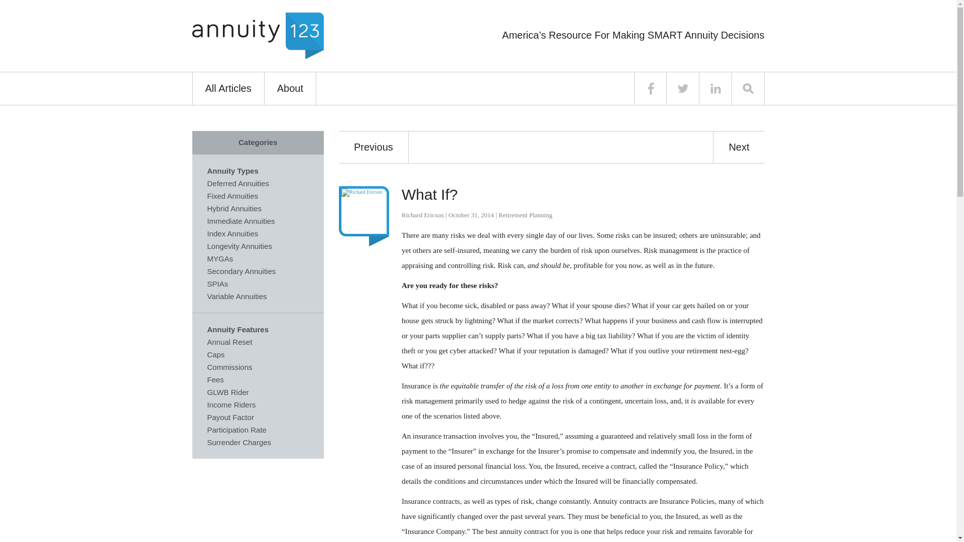 The height and width of the screenshot is (542, 964). Describe the element at coordinates (238, 183) in the screenshot. I see `Deferred Annuities` at that location.